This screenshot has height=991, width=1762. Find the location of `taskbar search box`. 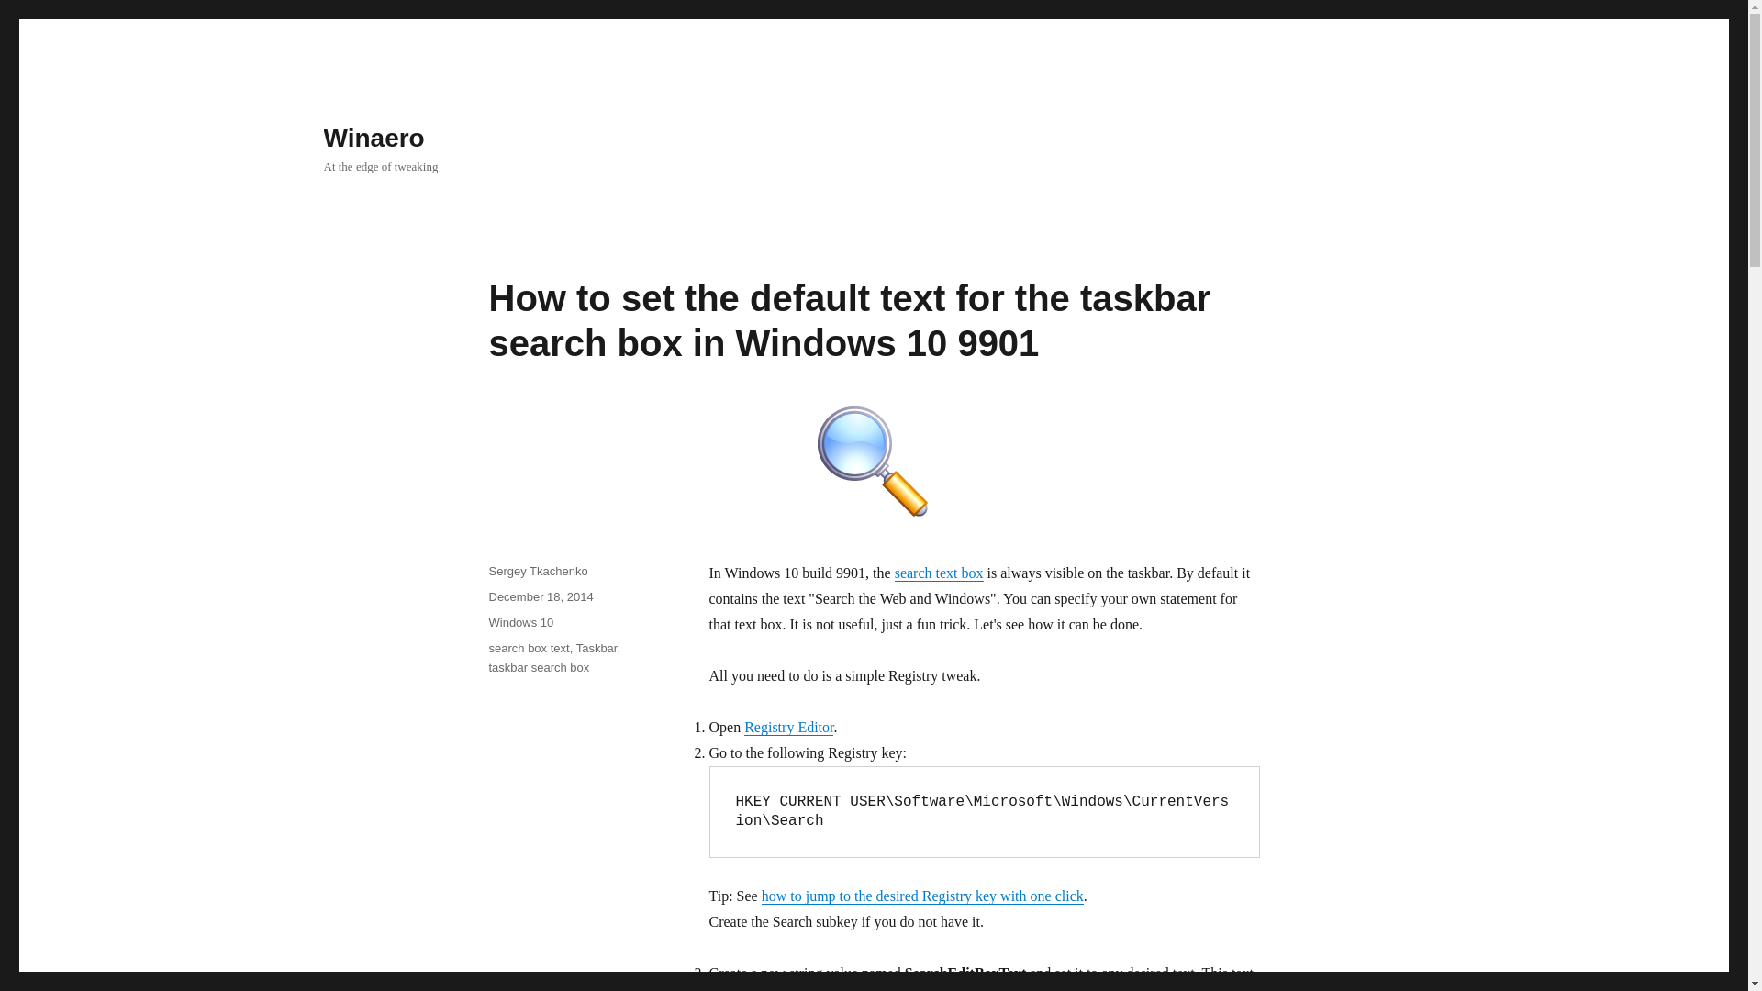

taskbar search box is located at coordinates (538, 668).